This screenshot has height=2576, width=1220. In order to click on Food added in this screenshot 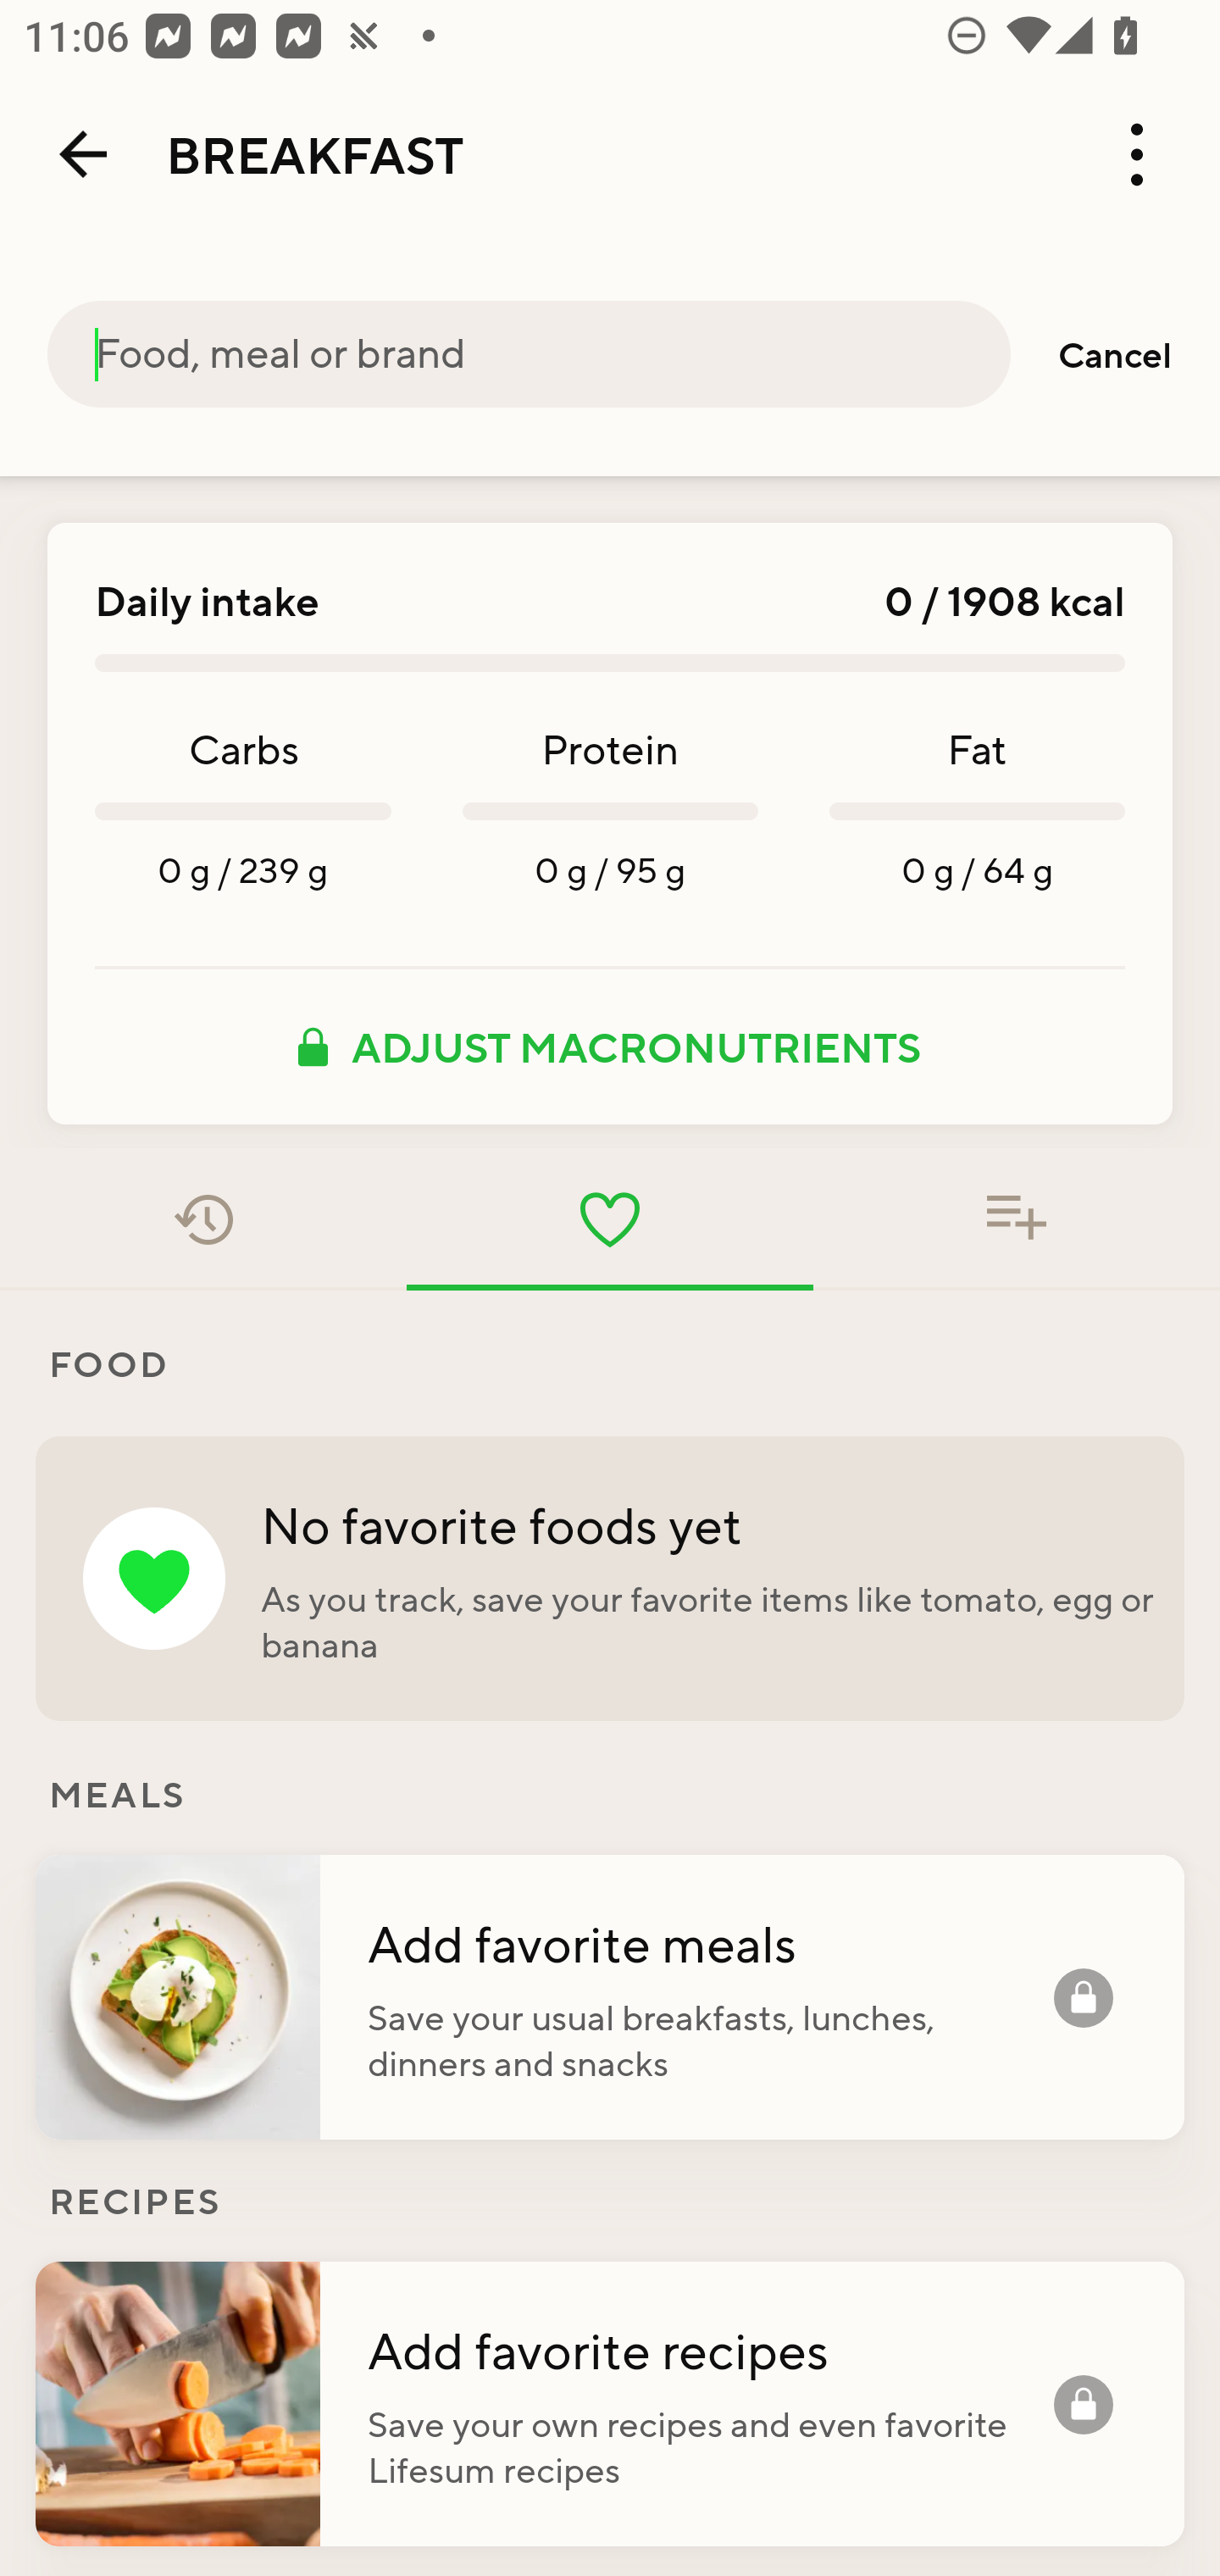, I will do `click(1017, 1219)`.